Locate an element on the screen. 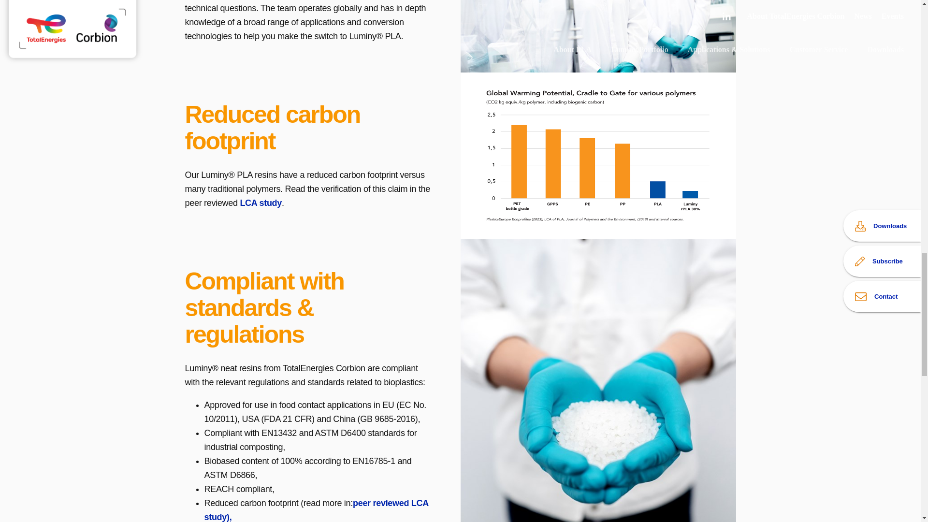 The height and width of the screenshot is (522, 928). peer reviewed LCA study is located at coordinates (316, 510).